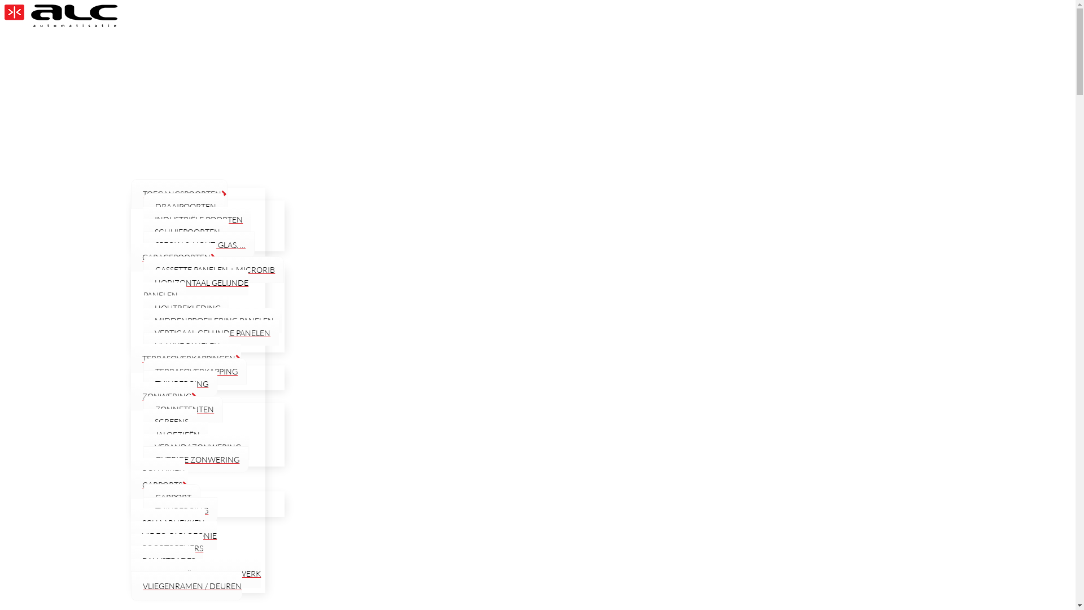 The image size is (1084, 610). I want to click on SCHAARHEKKEN, so click(168, 523).